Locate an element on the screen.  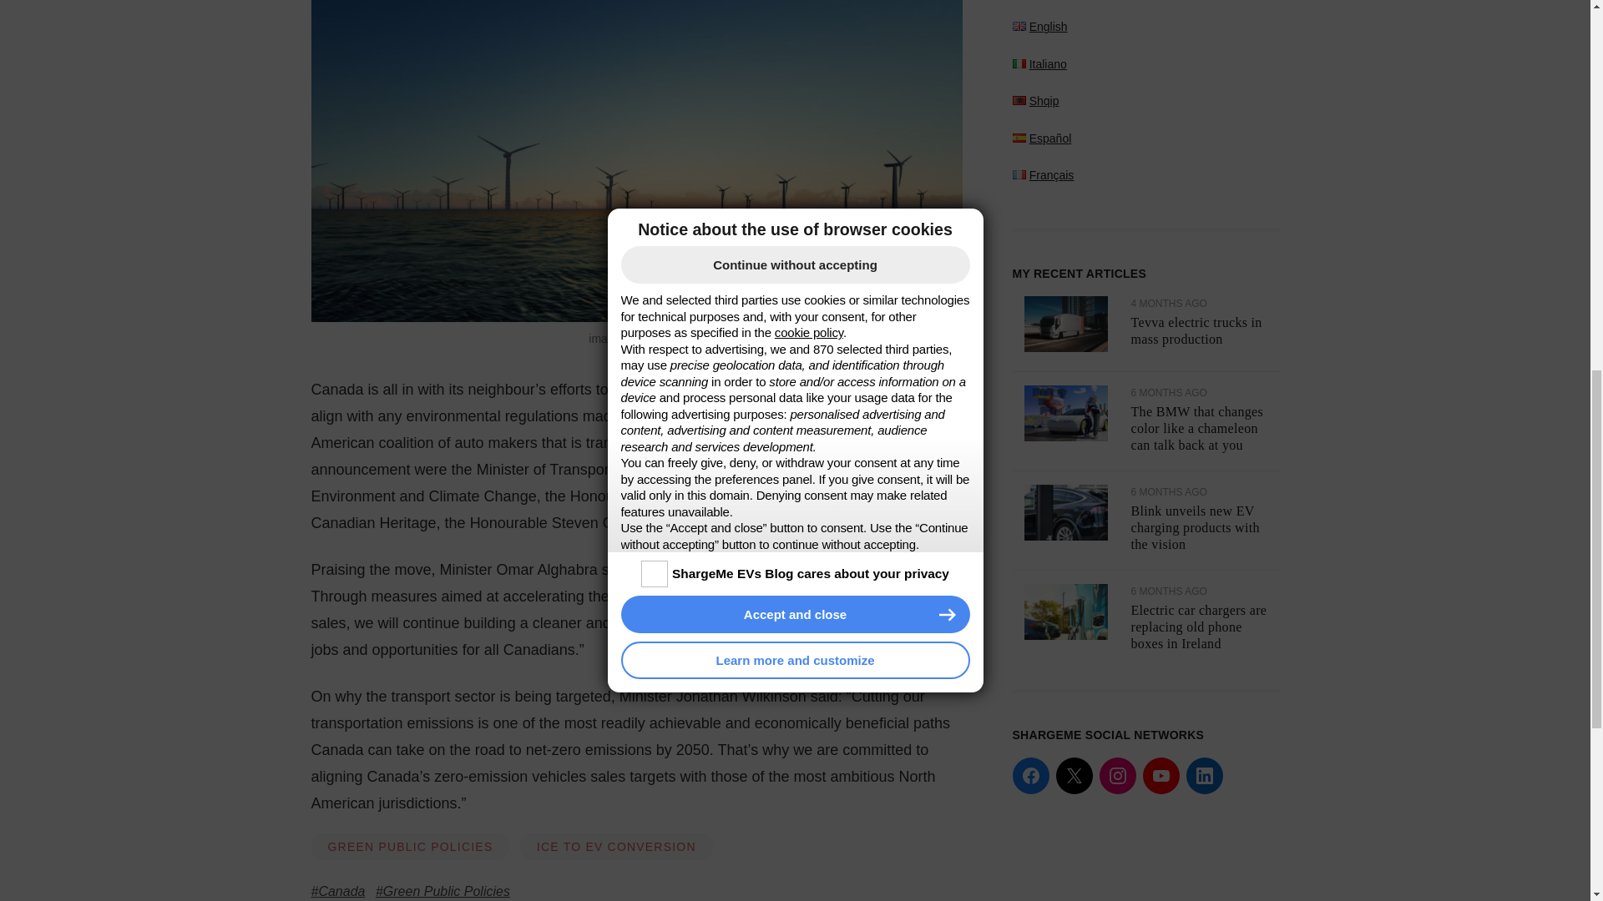
Twitter is located at coordinates (1073, 62).